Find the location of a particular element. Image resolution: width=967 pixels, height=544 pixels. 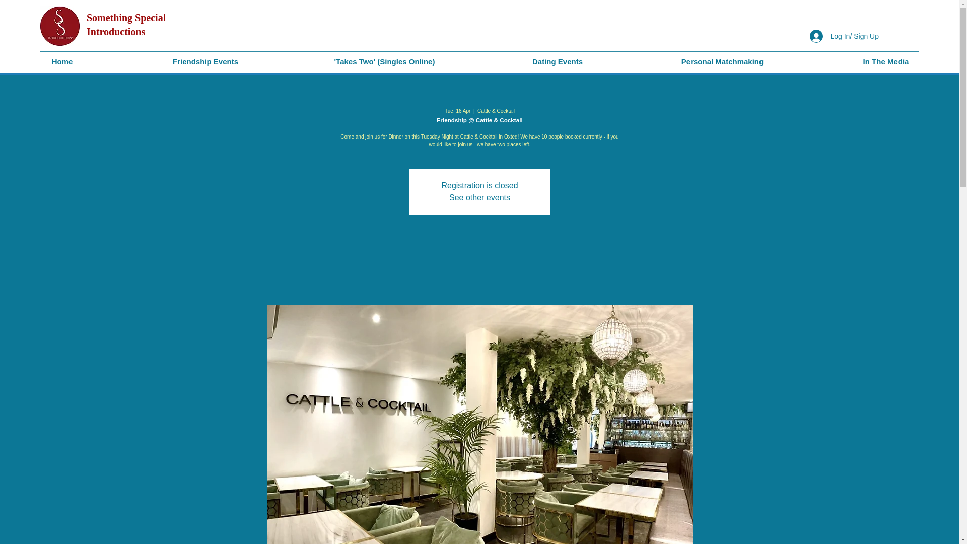

Dating Events is located at coordinates (557, 61).